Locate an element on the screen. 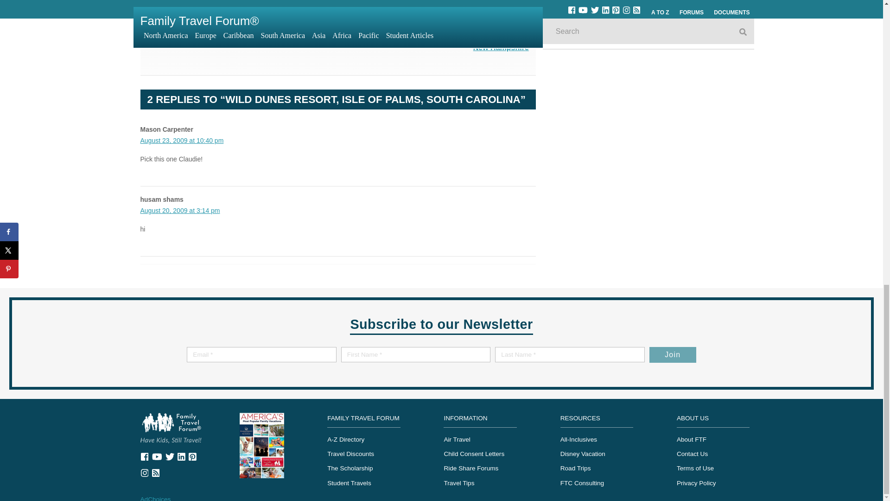 The image size is (890, 501). America's Most Popular Family Vacations is located at coordinates (261, 444).